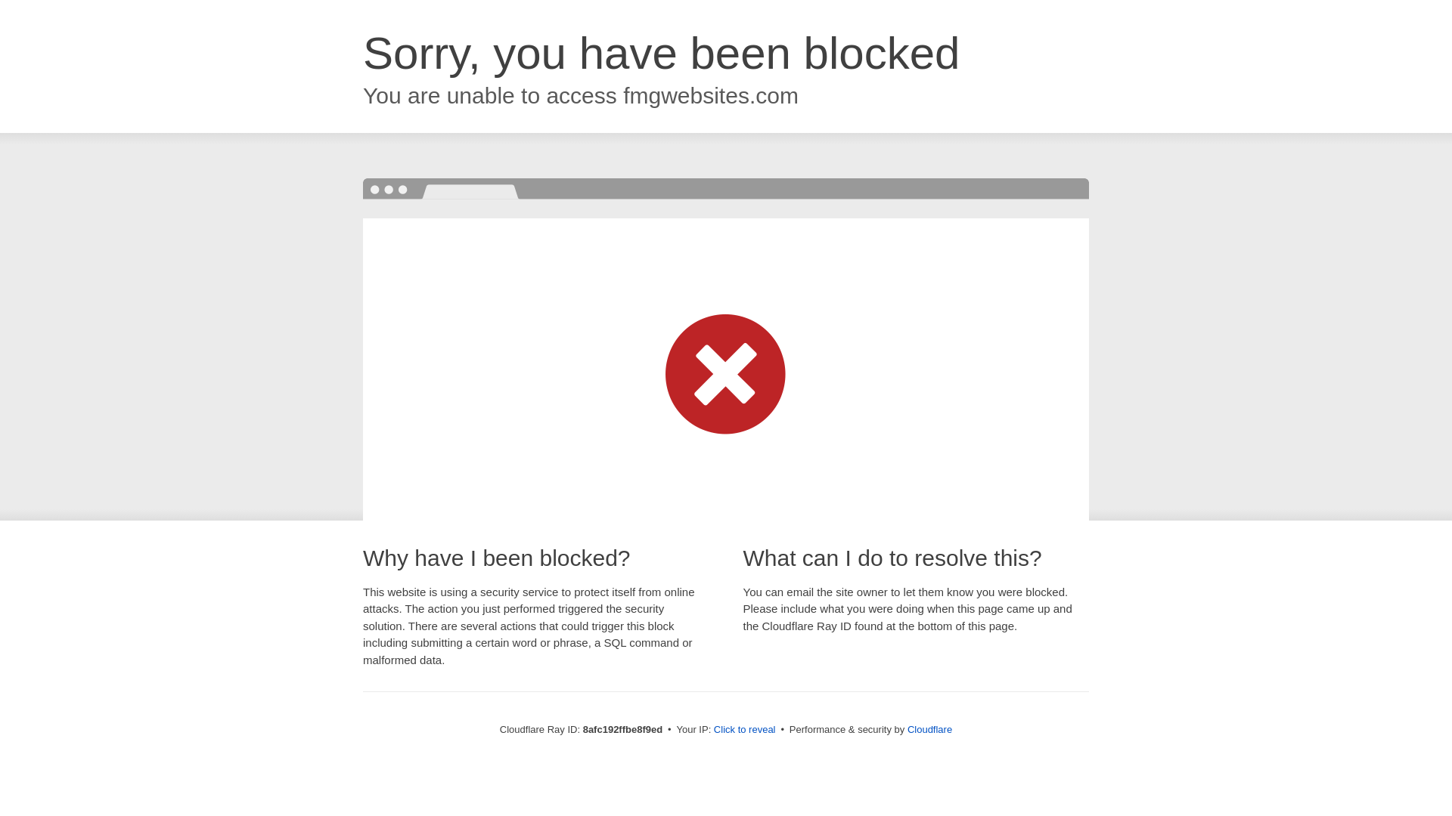  Describe the element at coordinates (744, 730) in the screenshot. I see `Click to reveal` at that location.